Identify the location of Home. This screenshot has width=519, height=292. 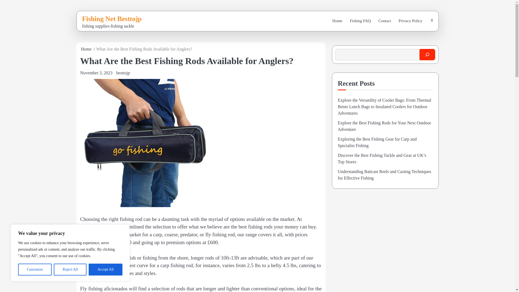
(86, 49).